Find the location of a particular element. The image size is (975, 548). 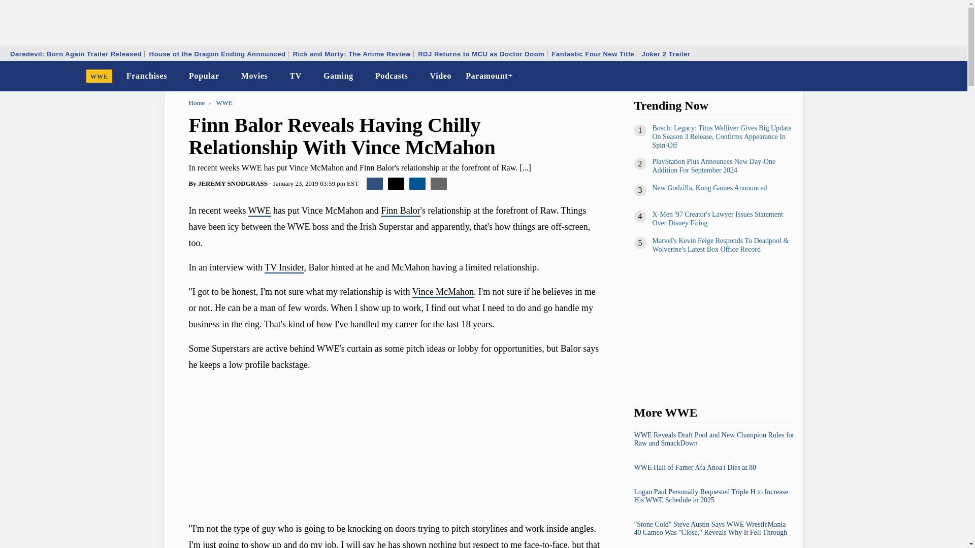

WWE is located at coordinates (100, 76).